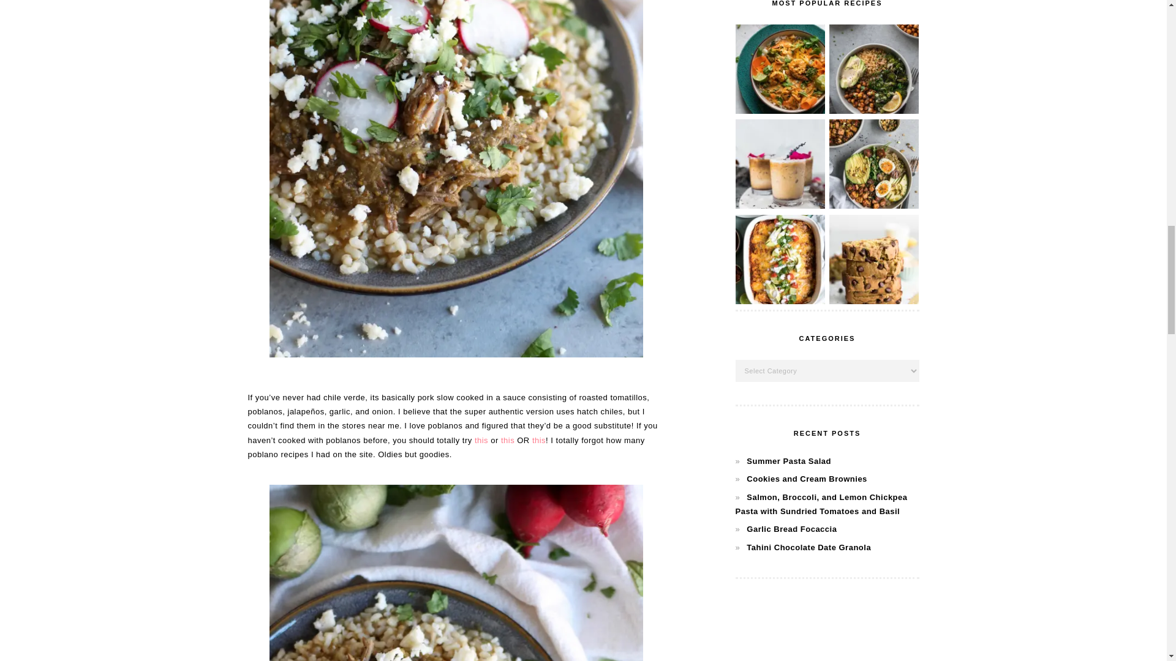 The image size is (1176, 661). What do you see at coordinates (779, 301) in the screenshot?
I see `The Best Beef Enchiladas` at bounding box center [779, 301].